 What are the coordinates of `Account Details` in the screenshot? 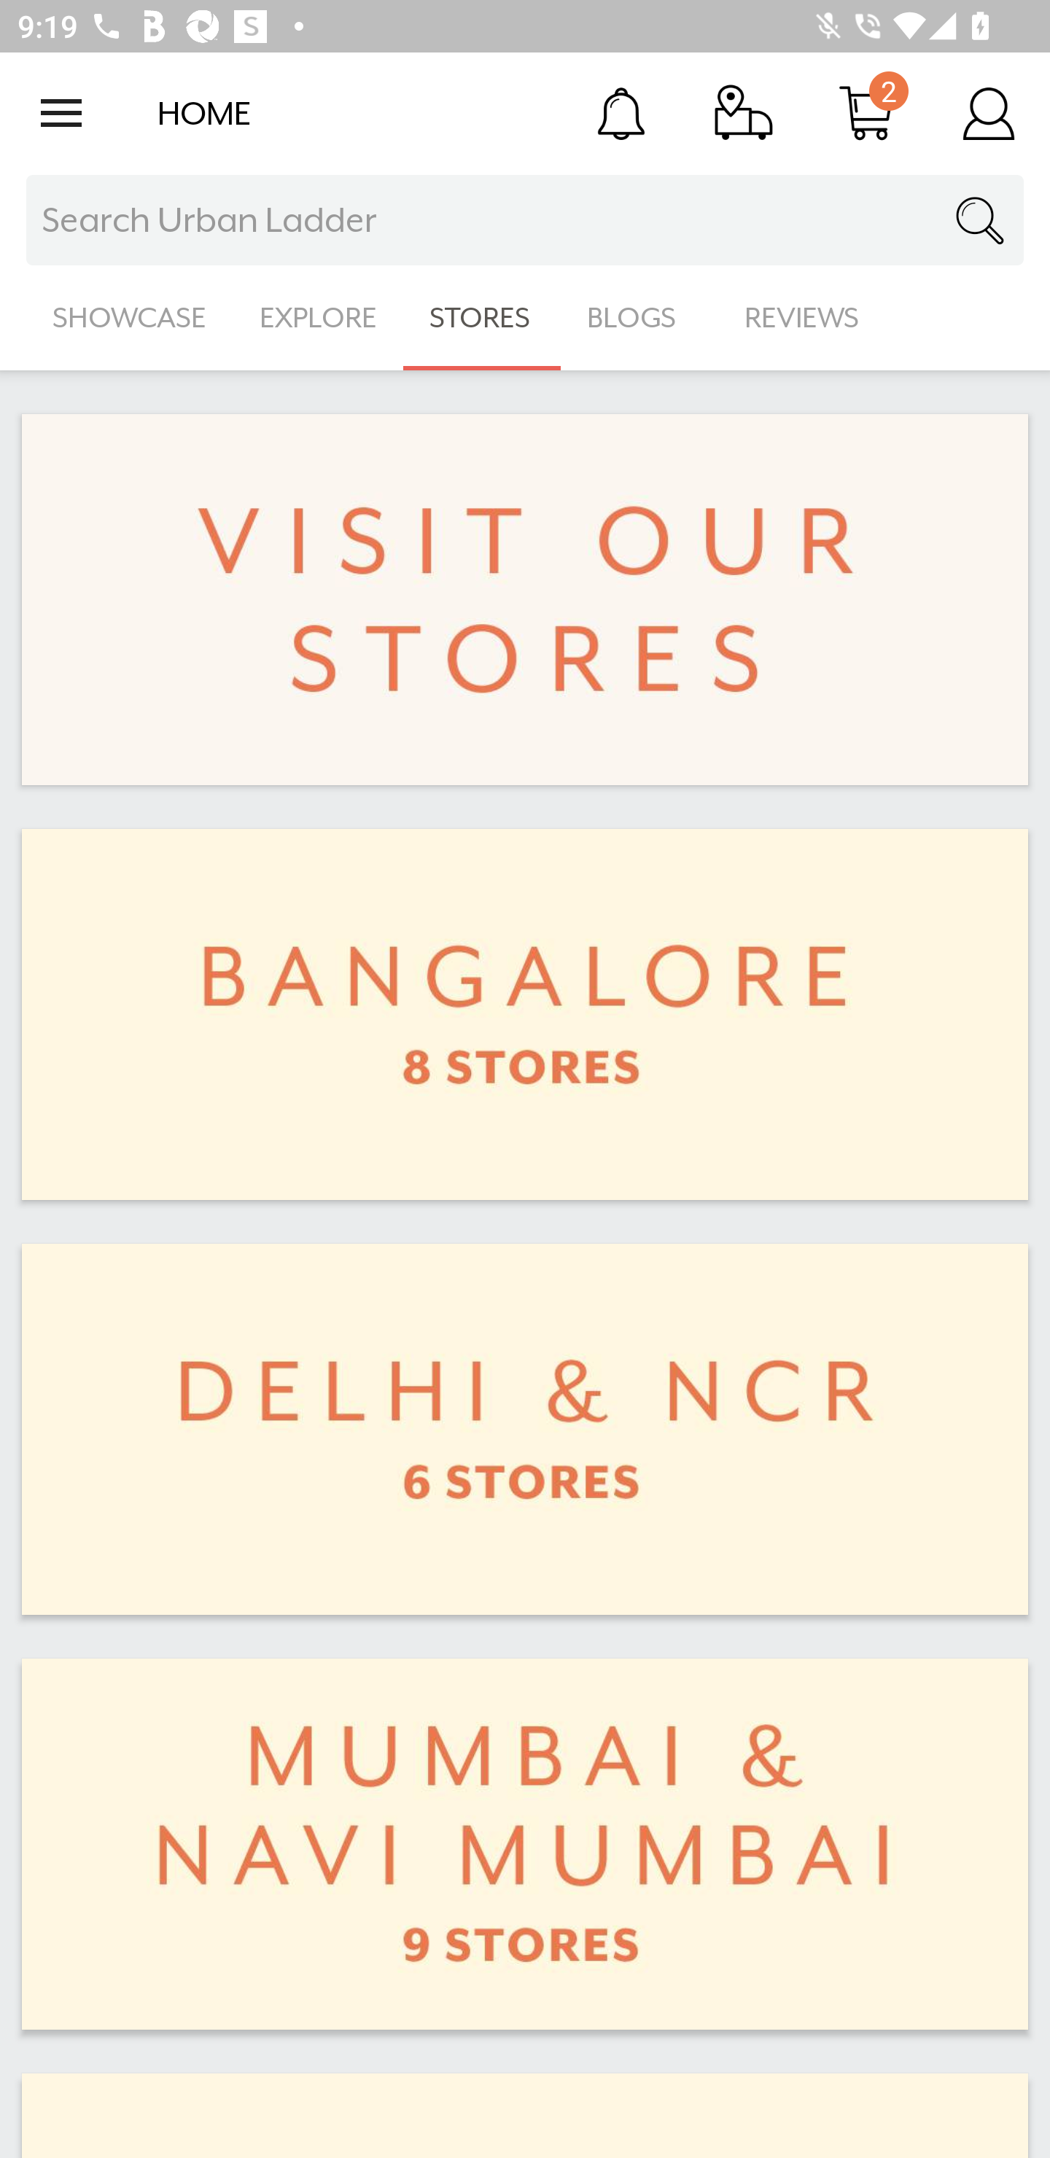 It's located at (989, 112).